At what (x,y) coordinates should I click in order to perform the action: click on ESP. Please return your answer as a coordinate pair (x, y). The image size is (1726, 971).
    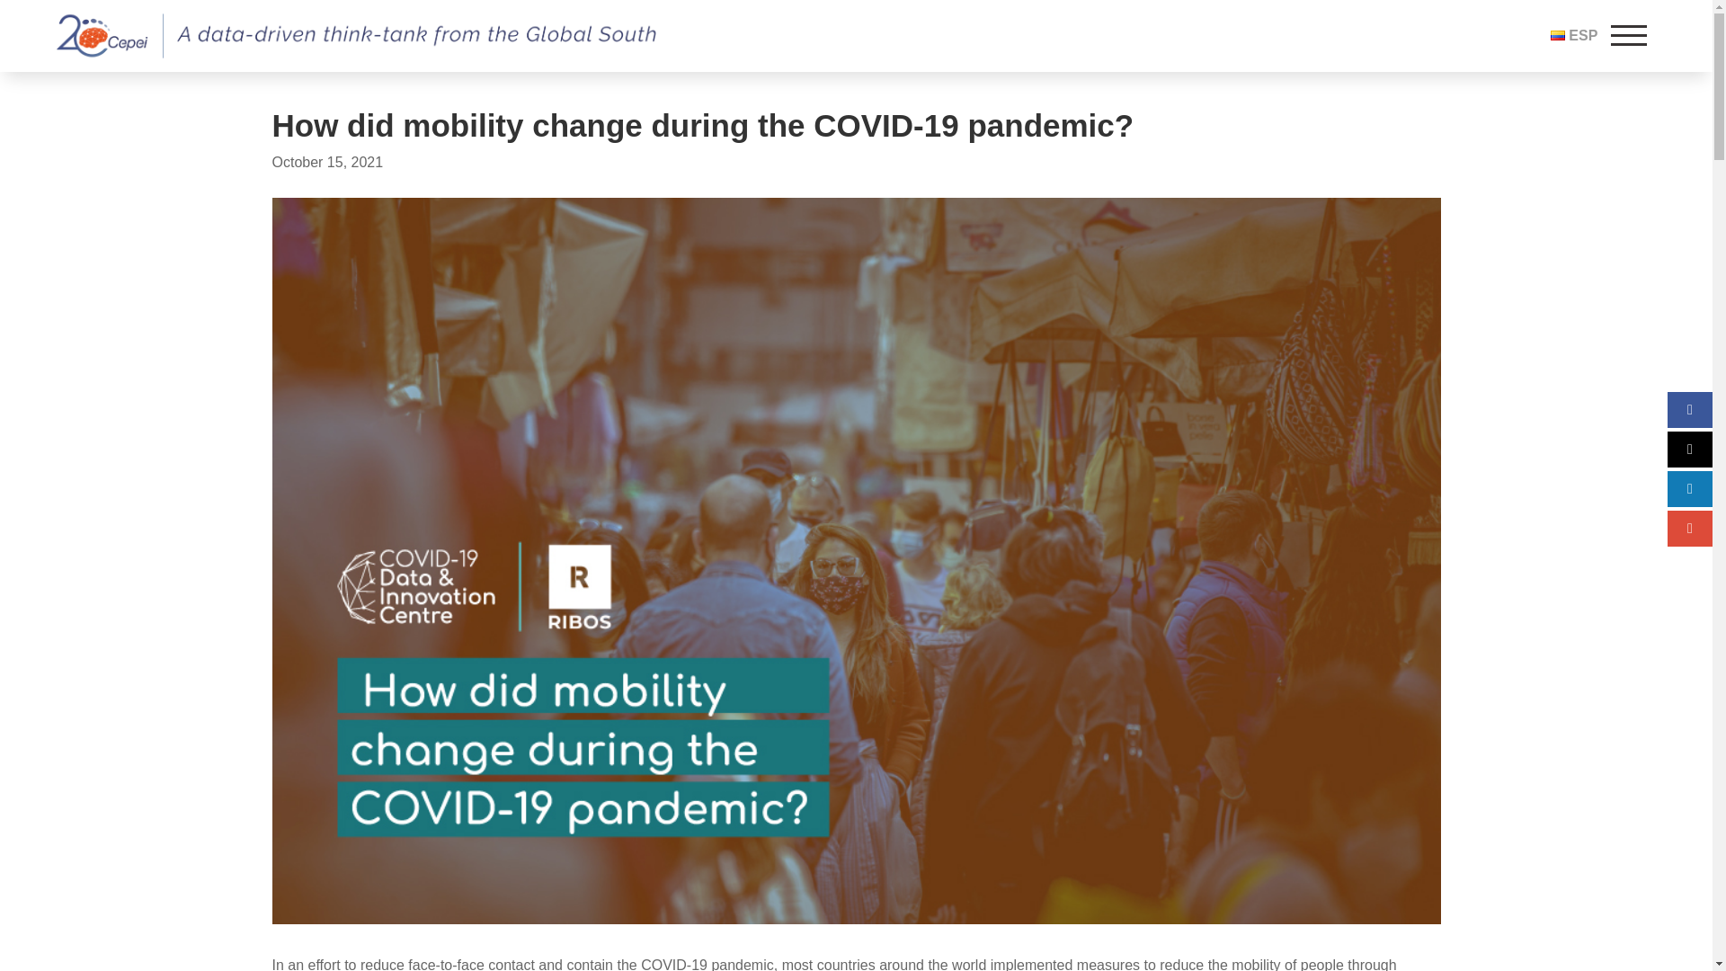
    Looking at the image, I should click on (1573, 35).